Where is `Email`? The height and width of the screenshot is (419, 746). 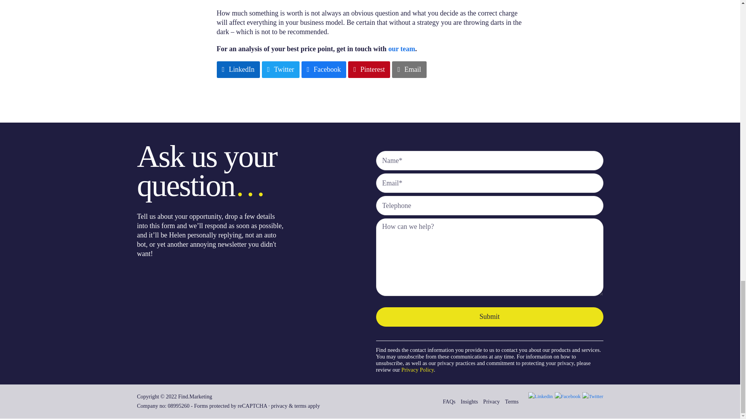
Email is located at coordinates (409, 69).